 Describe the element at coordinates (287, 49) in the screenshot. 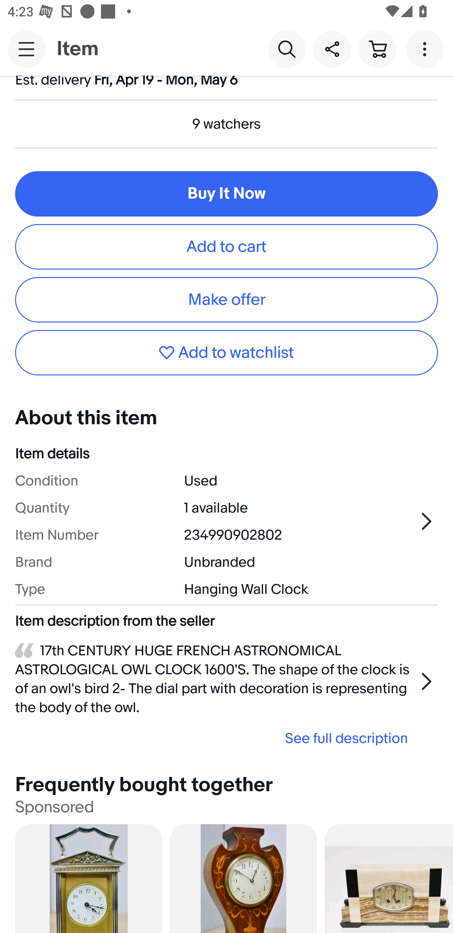

I see `Search` at that location.